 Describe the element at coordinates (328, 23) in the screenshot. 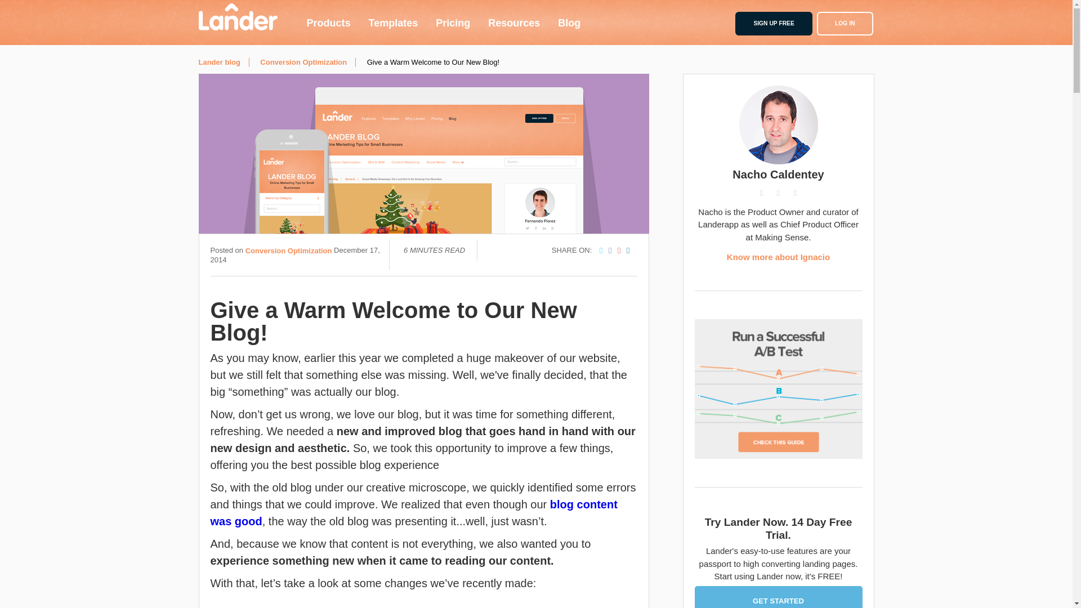

I see `Products` at that location.